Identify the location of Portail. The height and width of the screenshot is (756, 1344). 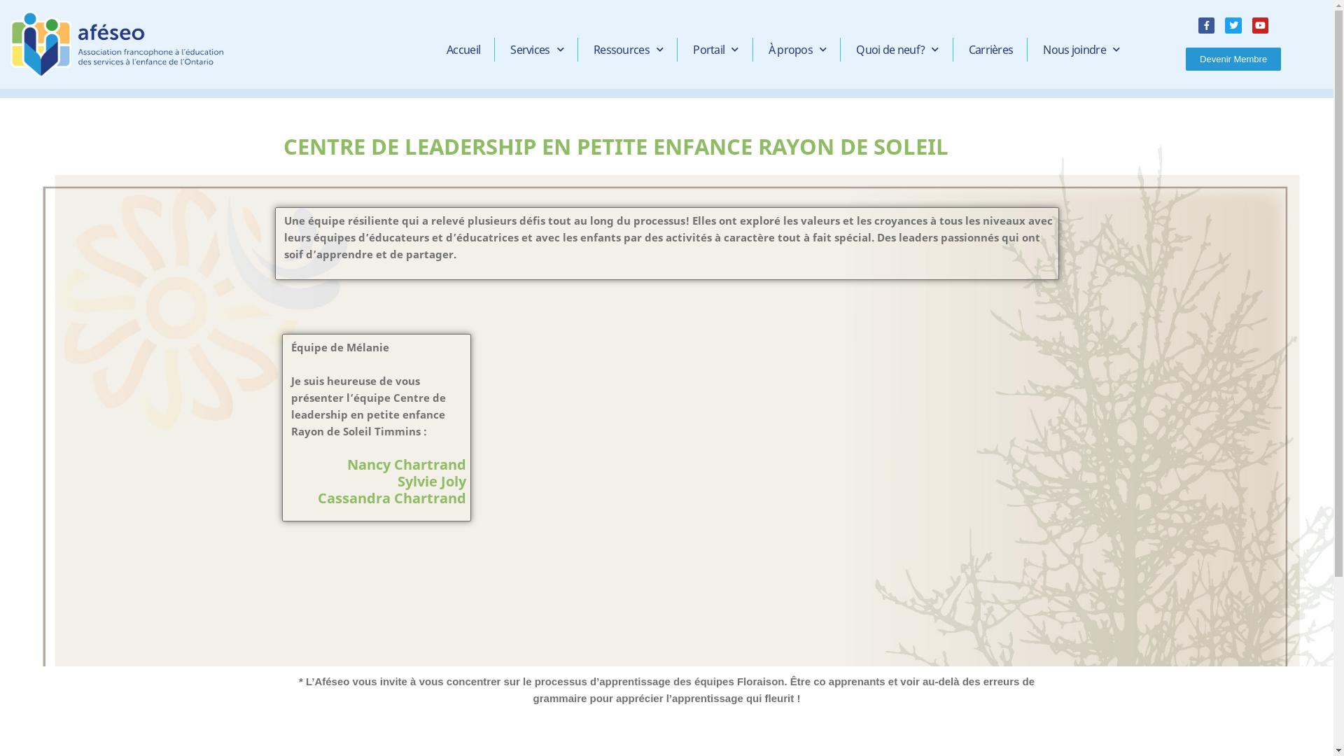
(715, 50).